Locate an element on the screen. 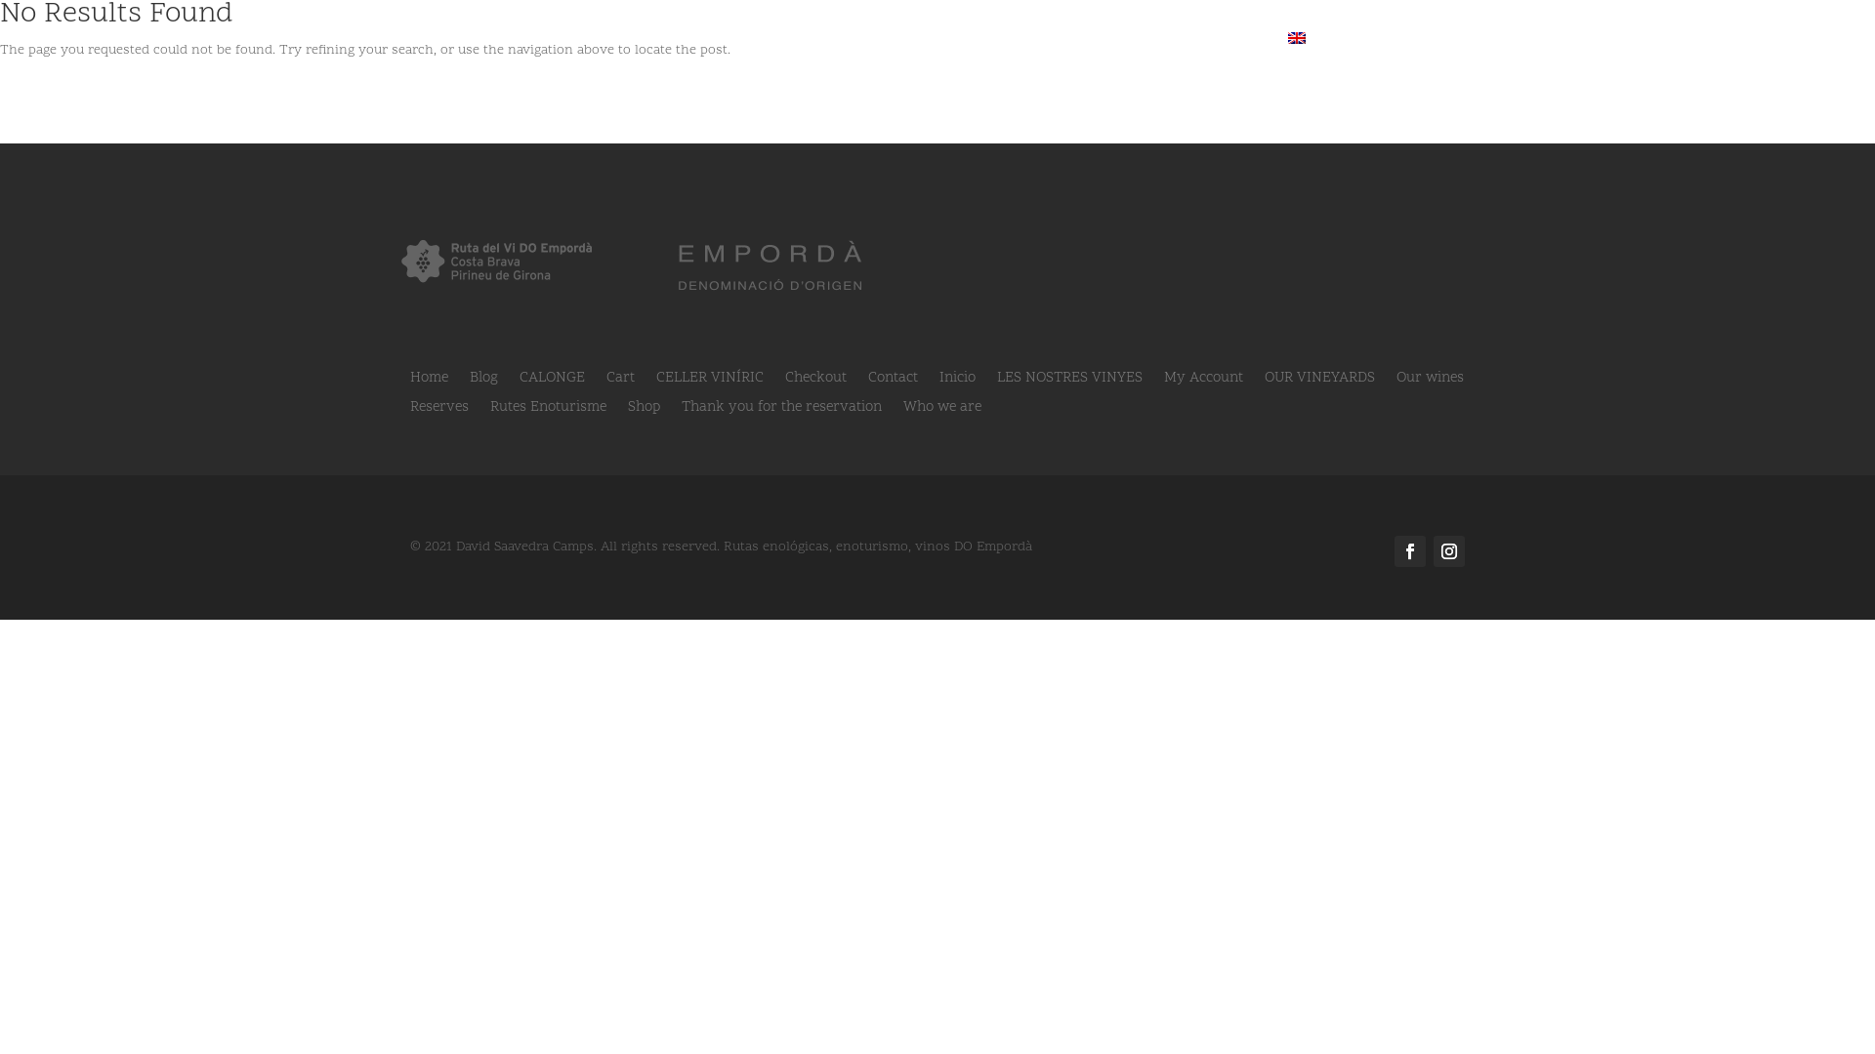 This screenshot has height=1054, width=1875. Checkout is located at coordinates (816, 383).